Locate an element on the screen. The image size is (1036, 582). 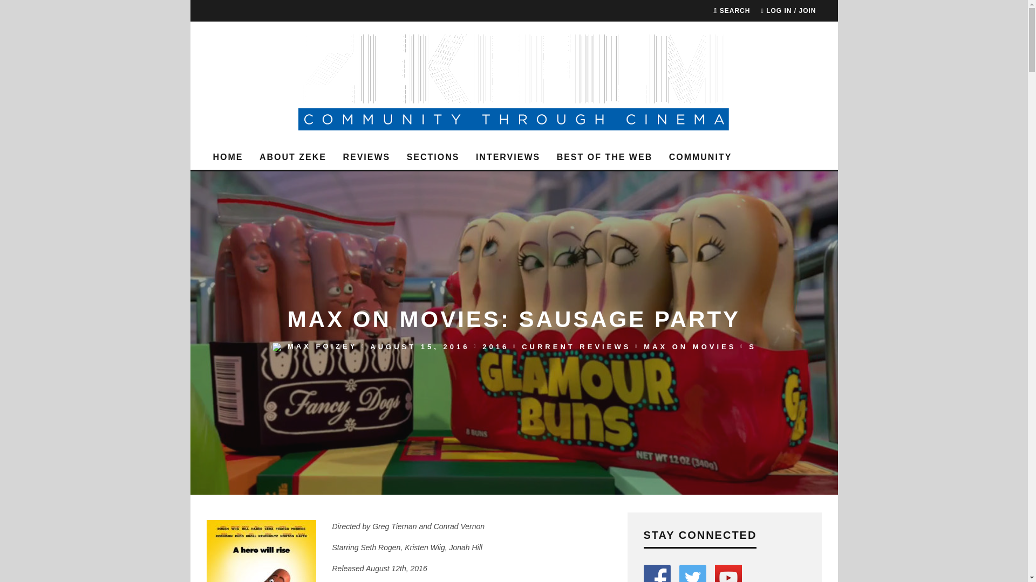
View all posts in S is located at coordinates (752, 347).